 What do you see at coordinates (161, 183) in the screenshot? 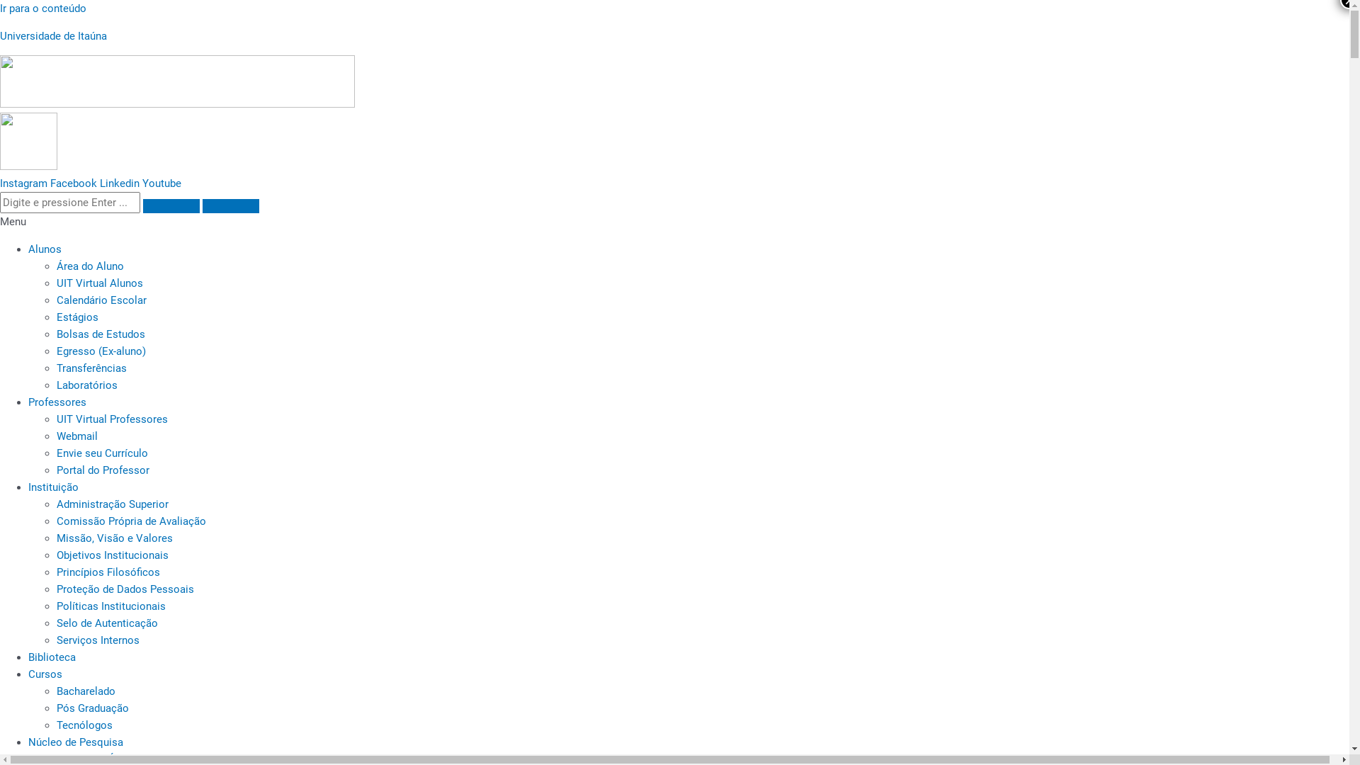
I see `Youtube` at bounding box center [161, 183].